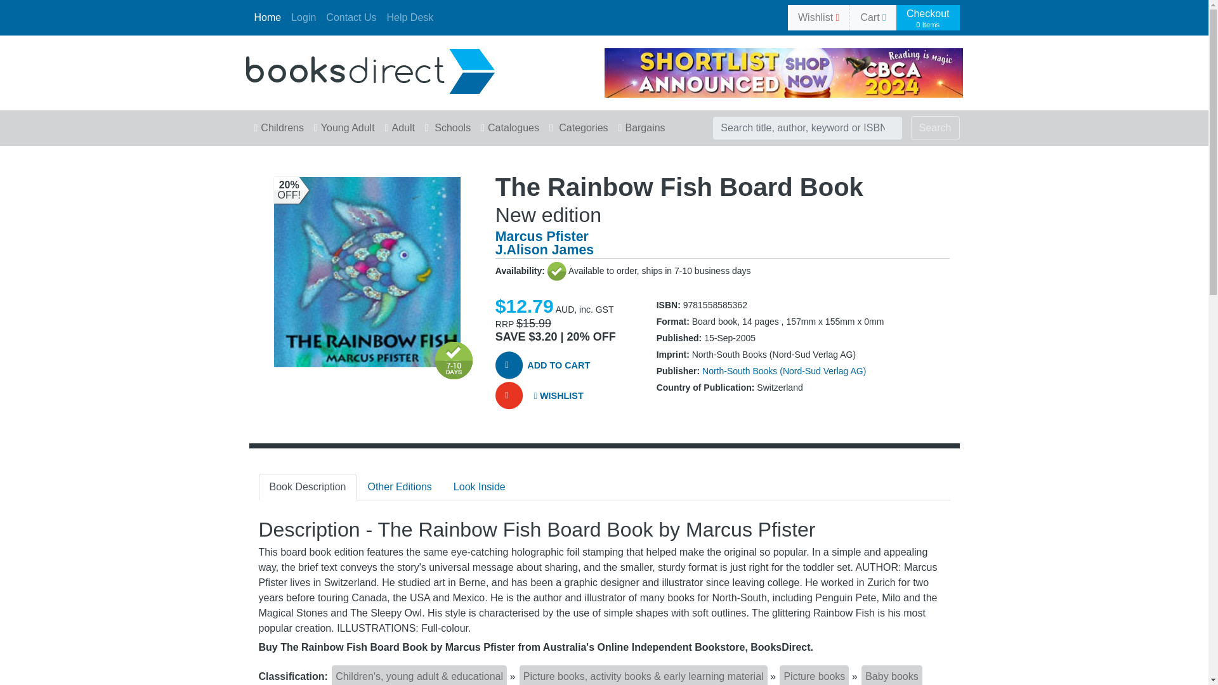 This screenshot has height=685, width=1218. What do you see at coordinates (873, 17) in the screenshot?
I see `Cart` at bounding box center [873, 17].